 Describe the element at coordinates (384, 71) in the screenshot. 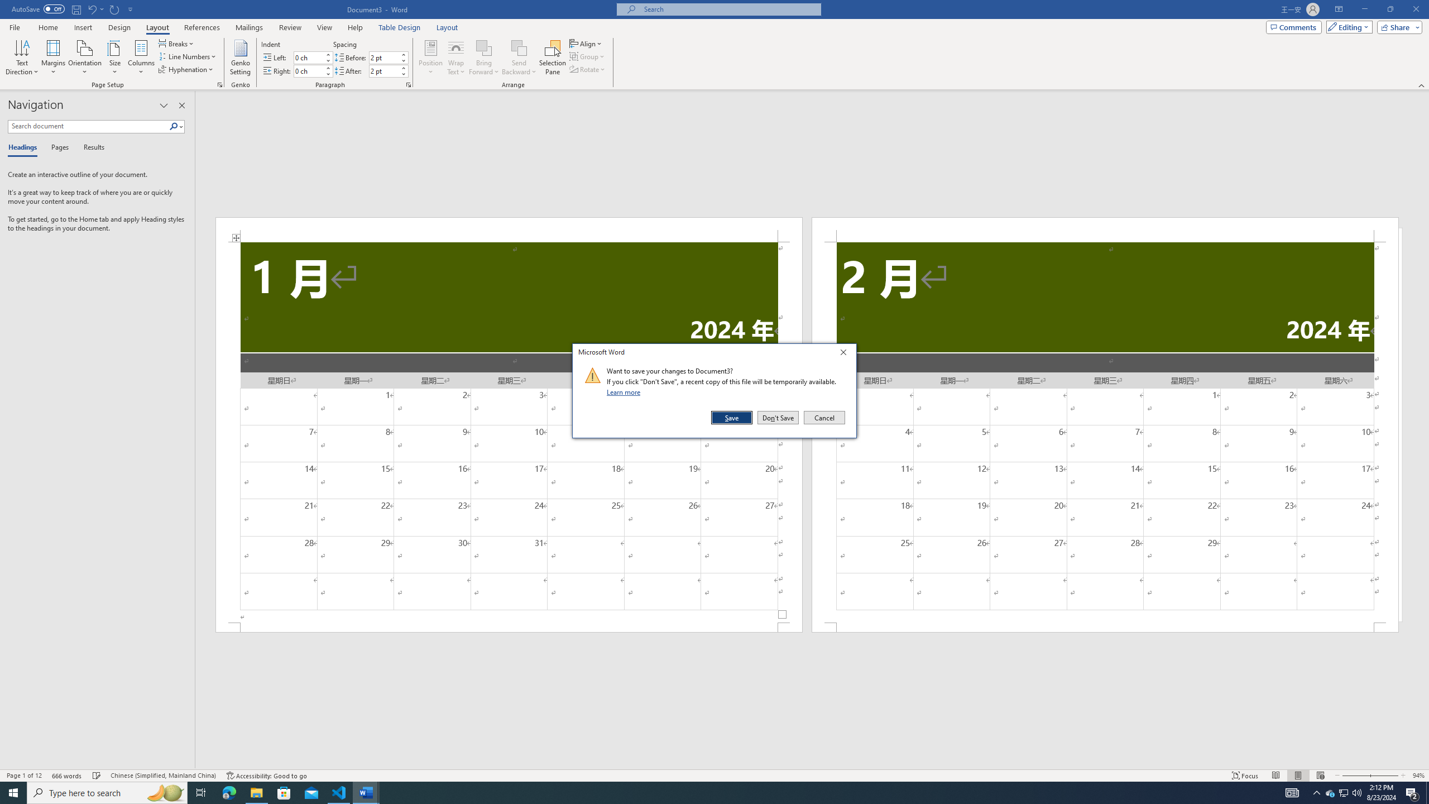

I see `Spacing After` at that location.